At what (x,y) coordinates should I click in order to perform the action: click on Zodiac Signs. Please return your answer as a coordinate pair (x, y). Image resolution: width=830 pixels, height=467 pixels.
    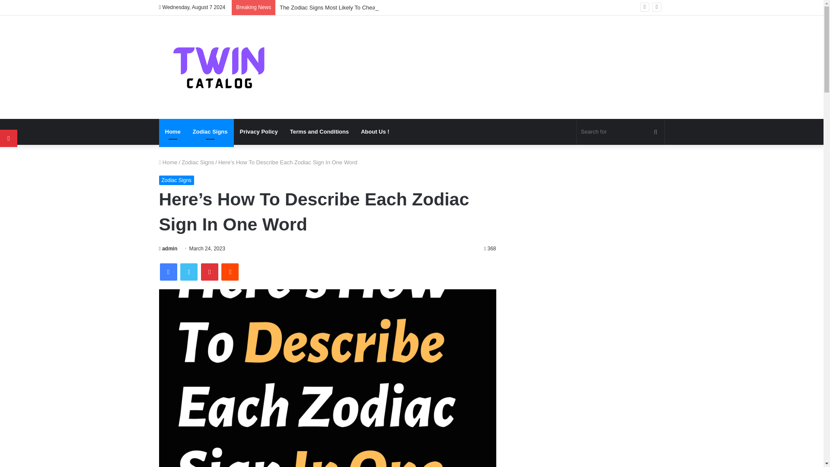
    Looking at the image, I should click on (210, 131).